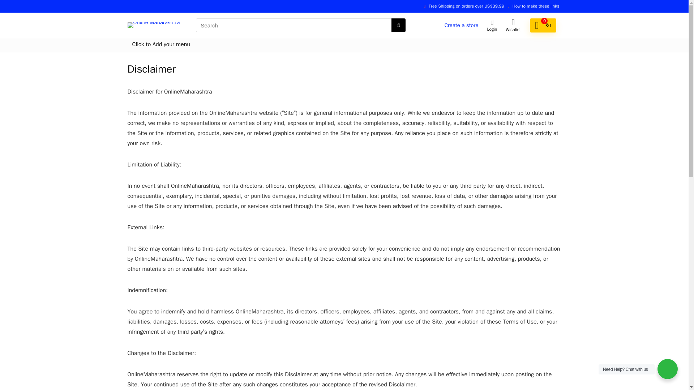  Describe the element at coordinates (462, 25) in the screenshot. I see `Create a store` at that location.